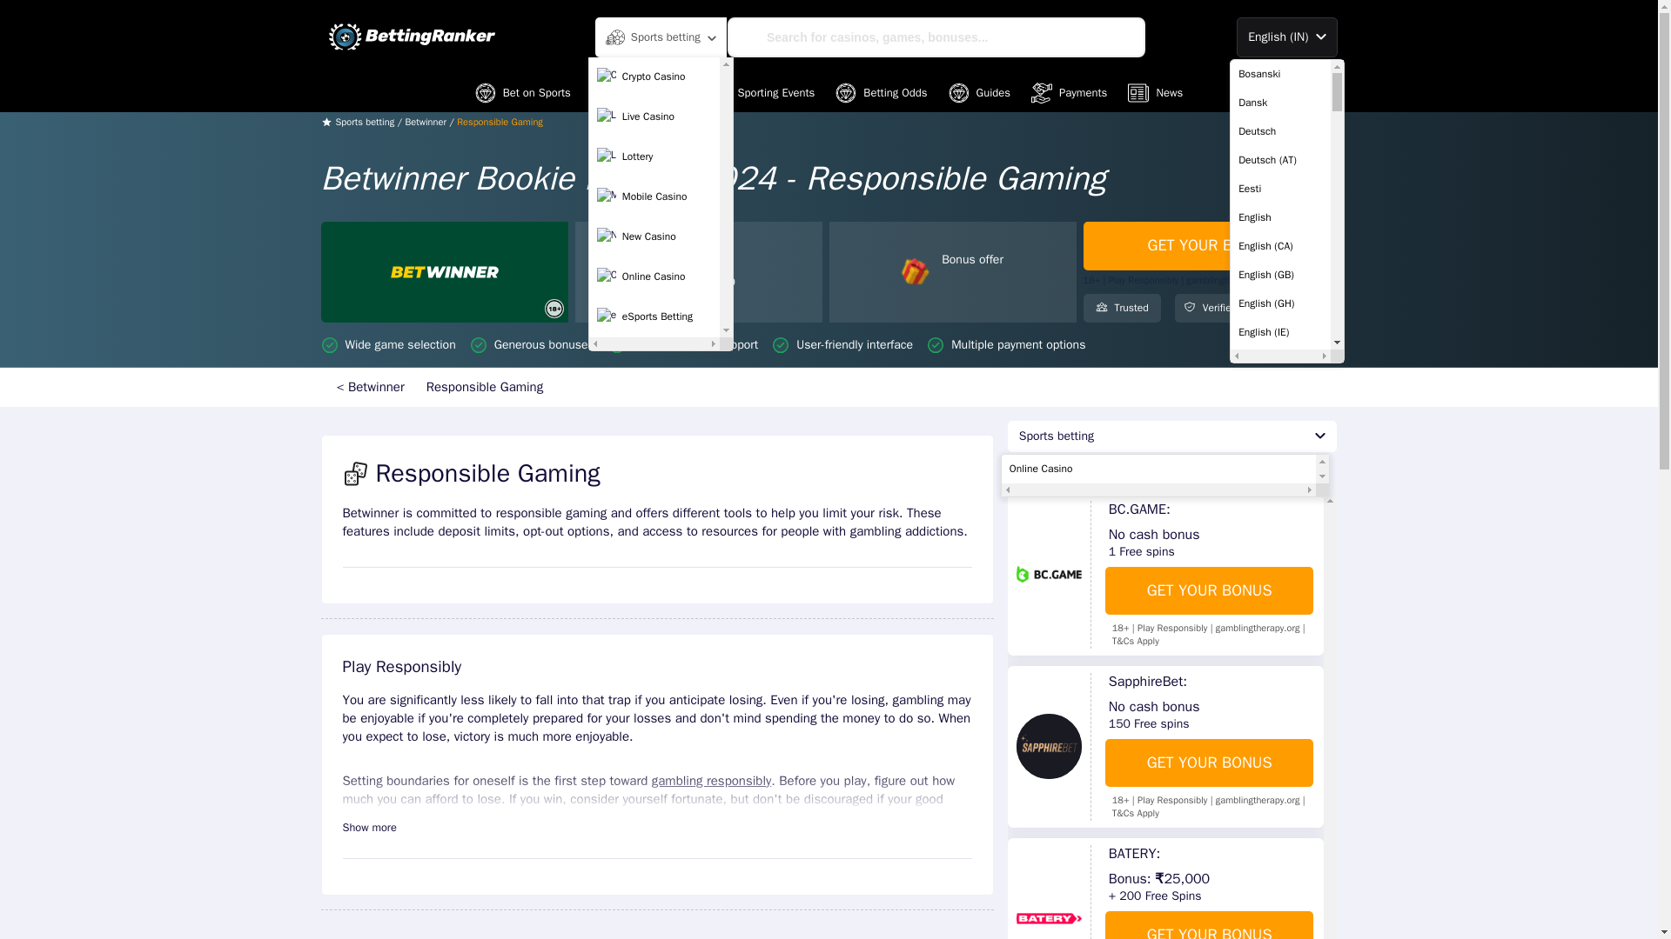  What do you see at coordinates (1280, 73) in the screenshot?
I see `Bosanski` at bounding box center [1280, 73].